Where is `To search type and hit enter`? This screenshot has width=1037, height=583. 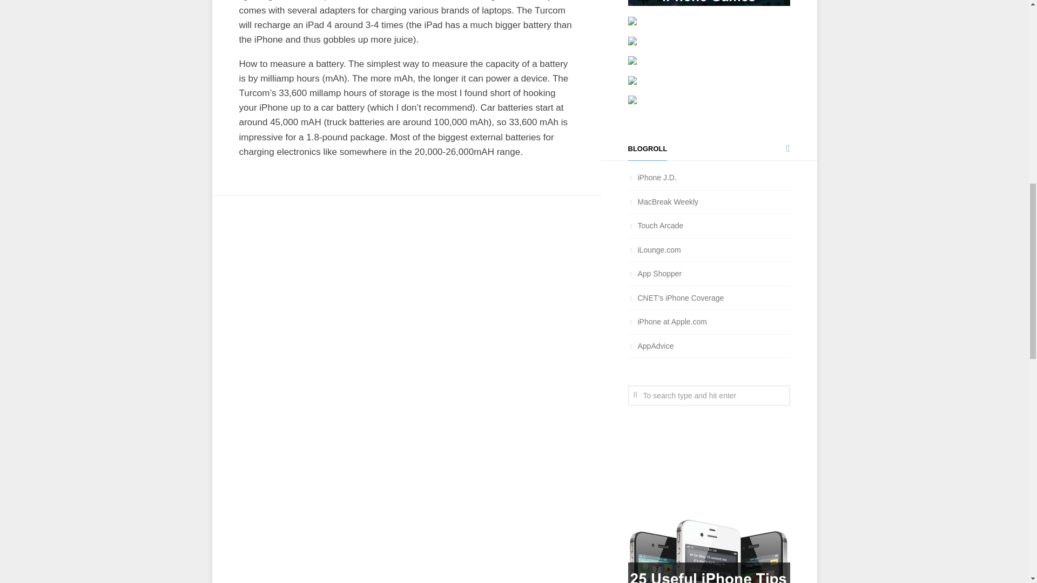
To search type and hit enter is located at coordinates (708, 395).